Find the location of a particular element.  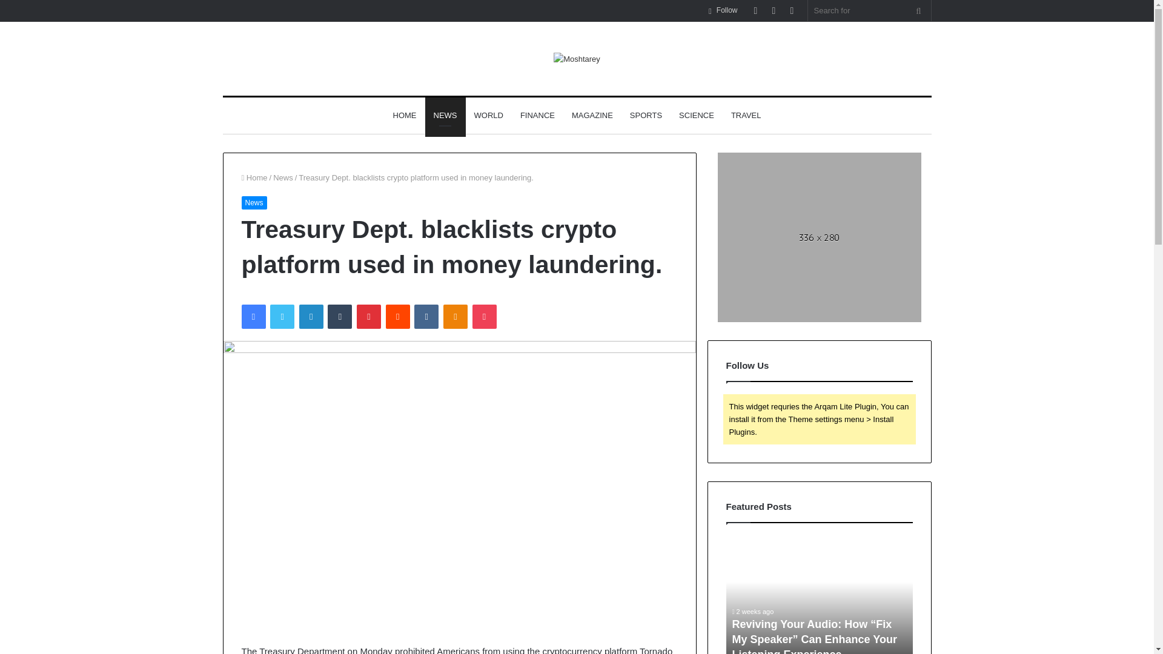

News is located at coordinates (283, 178).